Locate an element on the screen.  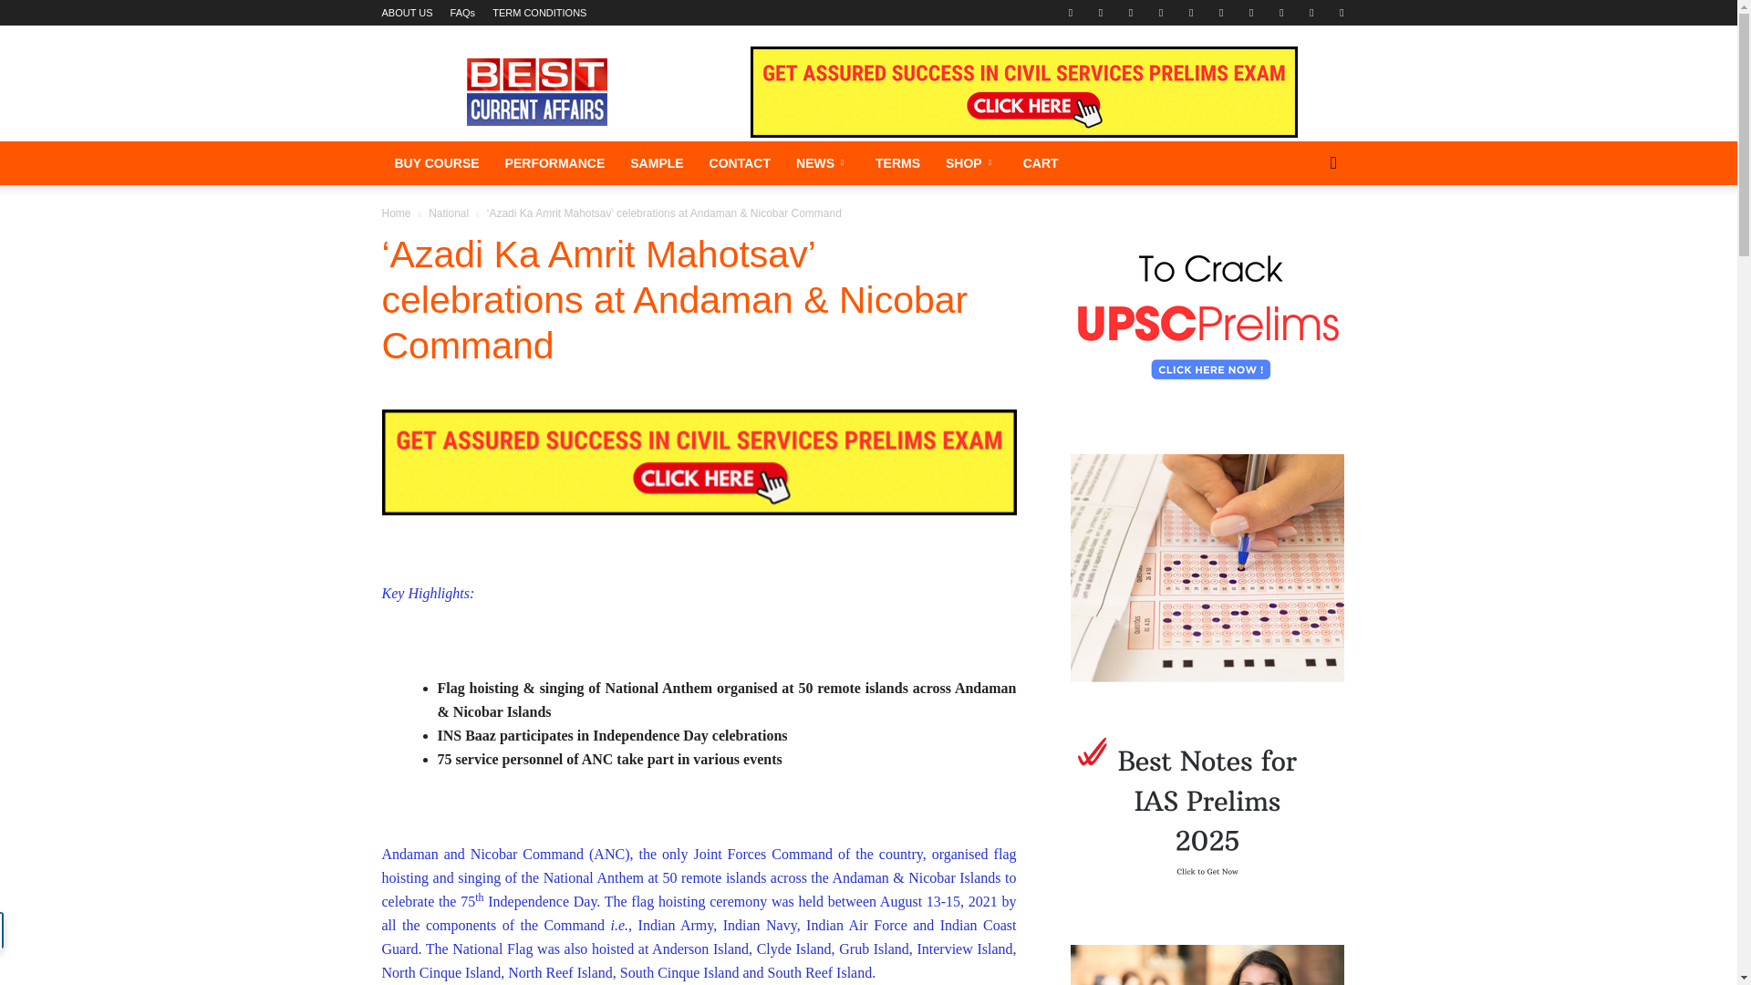
FAQs is located at coordinates (463, 13).